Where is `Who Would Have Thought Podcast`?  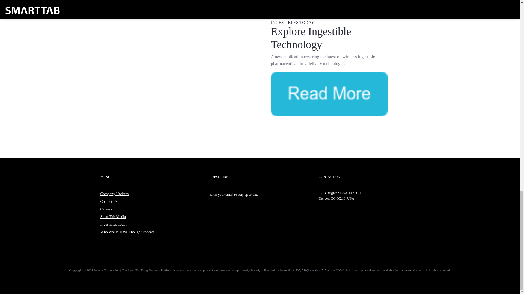
Who Would Have Thought Podcast is located at coordinates (127, 232).